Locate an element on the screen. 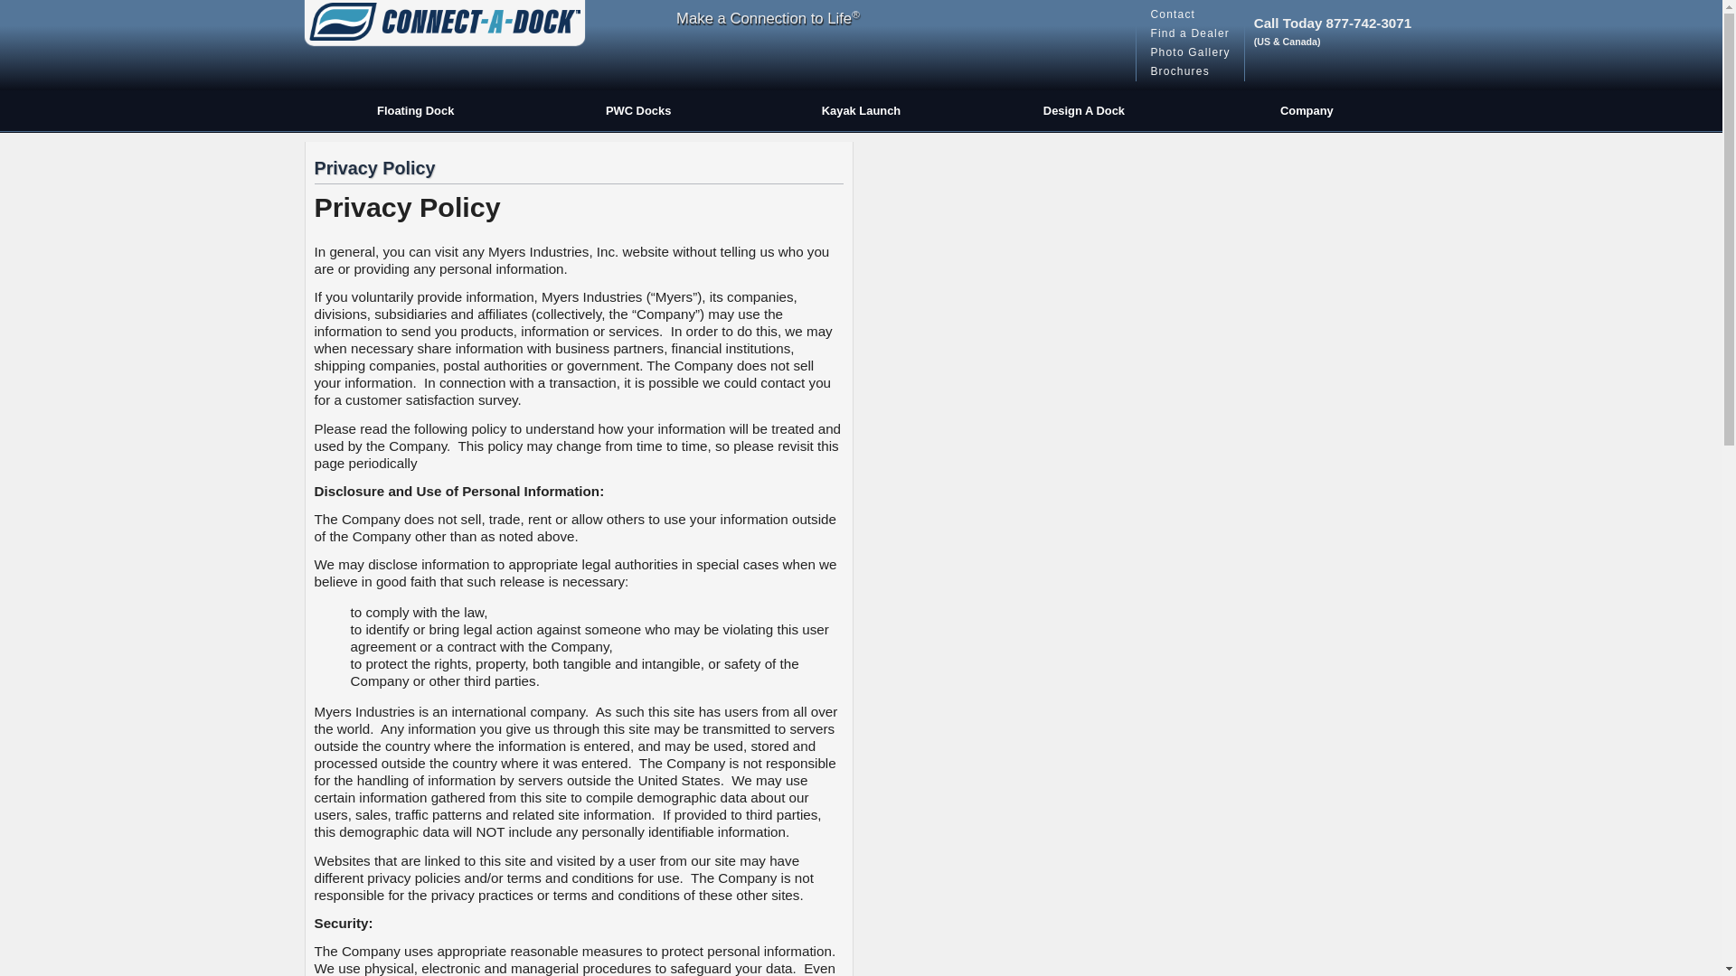  Find a Dealer is located at coordinates (1190, 33).